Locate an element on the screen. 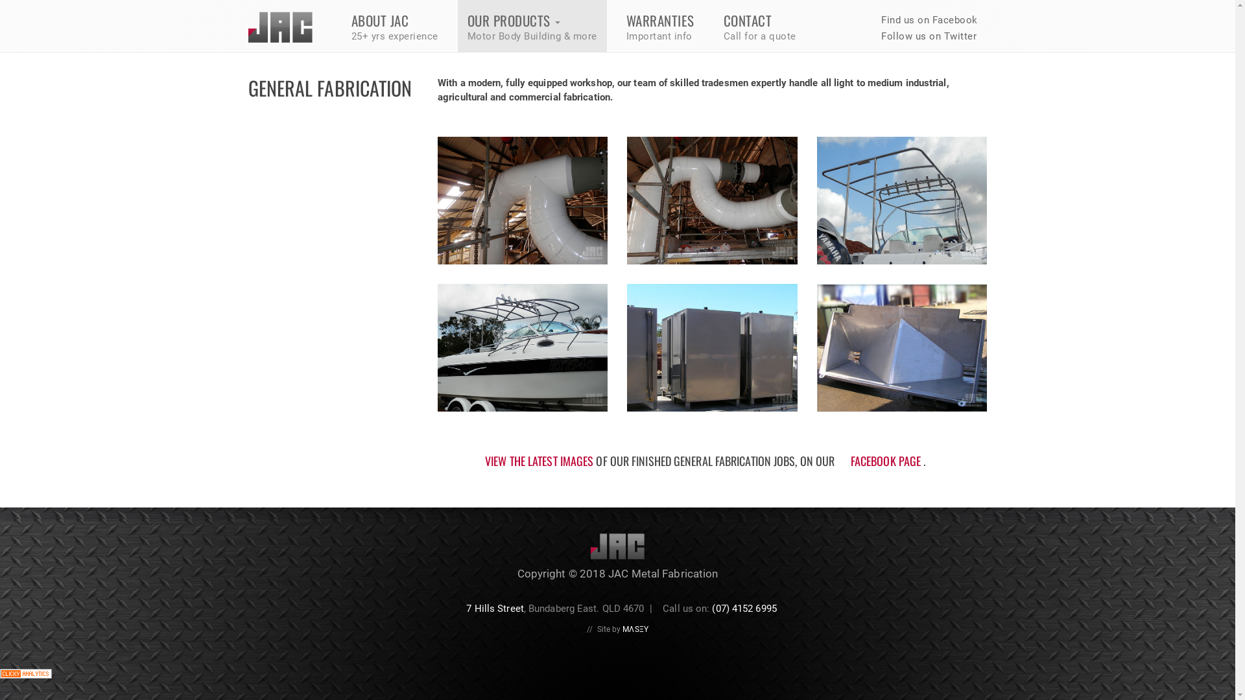 The image size is (1245, 700).   Find us on Facebook is located at coordinates (927, 14).